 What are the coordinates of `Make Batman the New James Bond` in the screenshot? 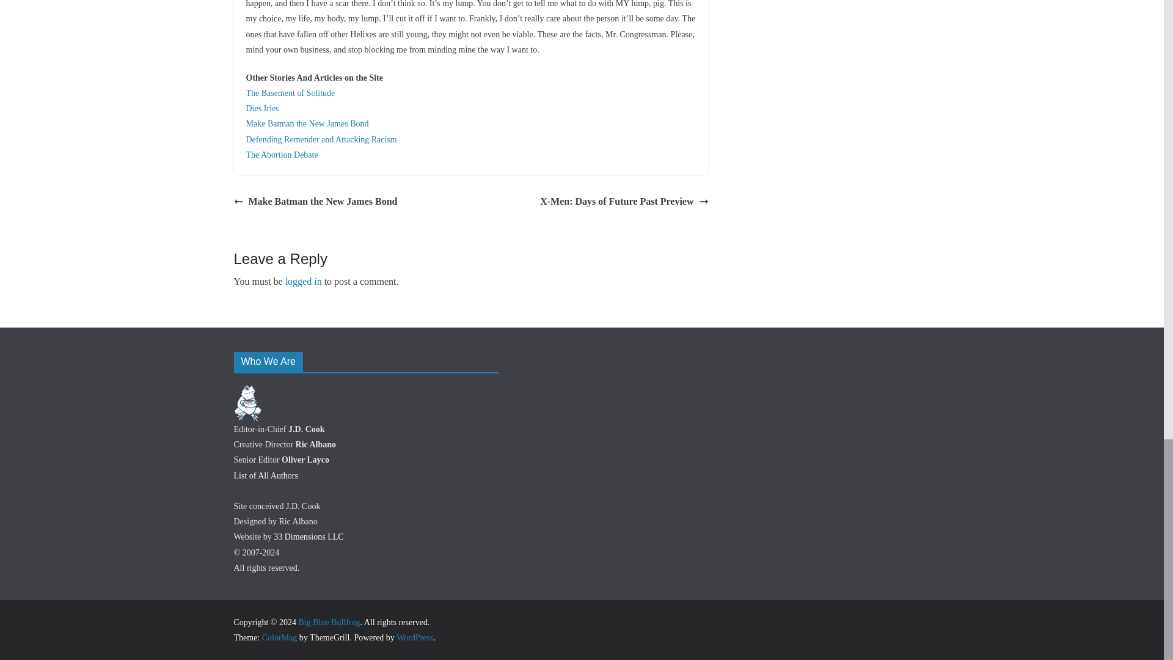 It's located at (307, 123).